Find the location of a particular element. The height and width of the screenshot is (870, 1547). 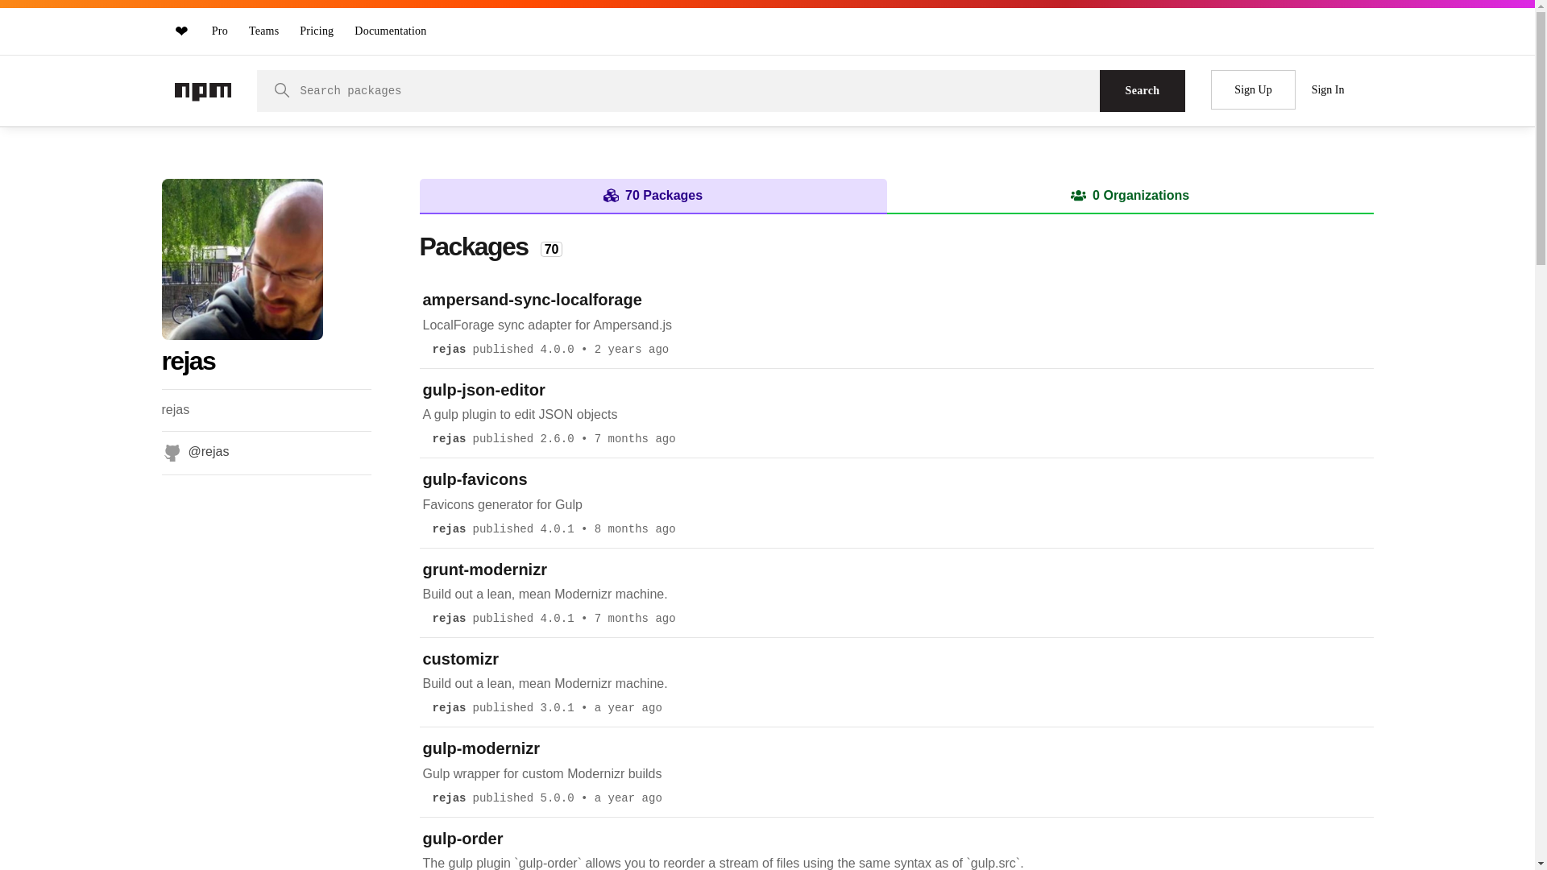

Search is located at coordinates (1143, 91).